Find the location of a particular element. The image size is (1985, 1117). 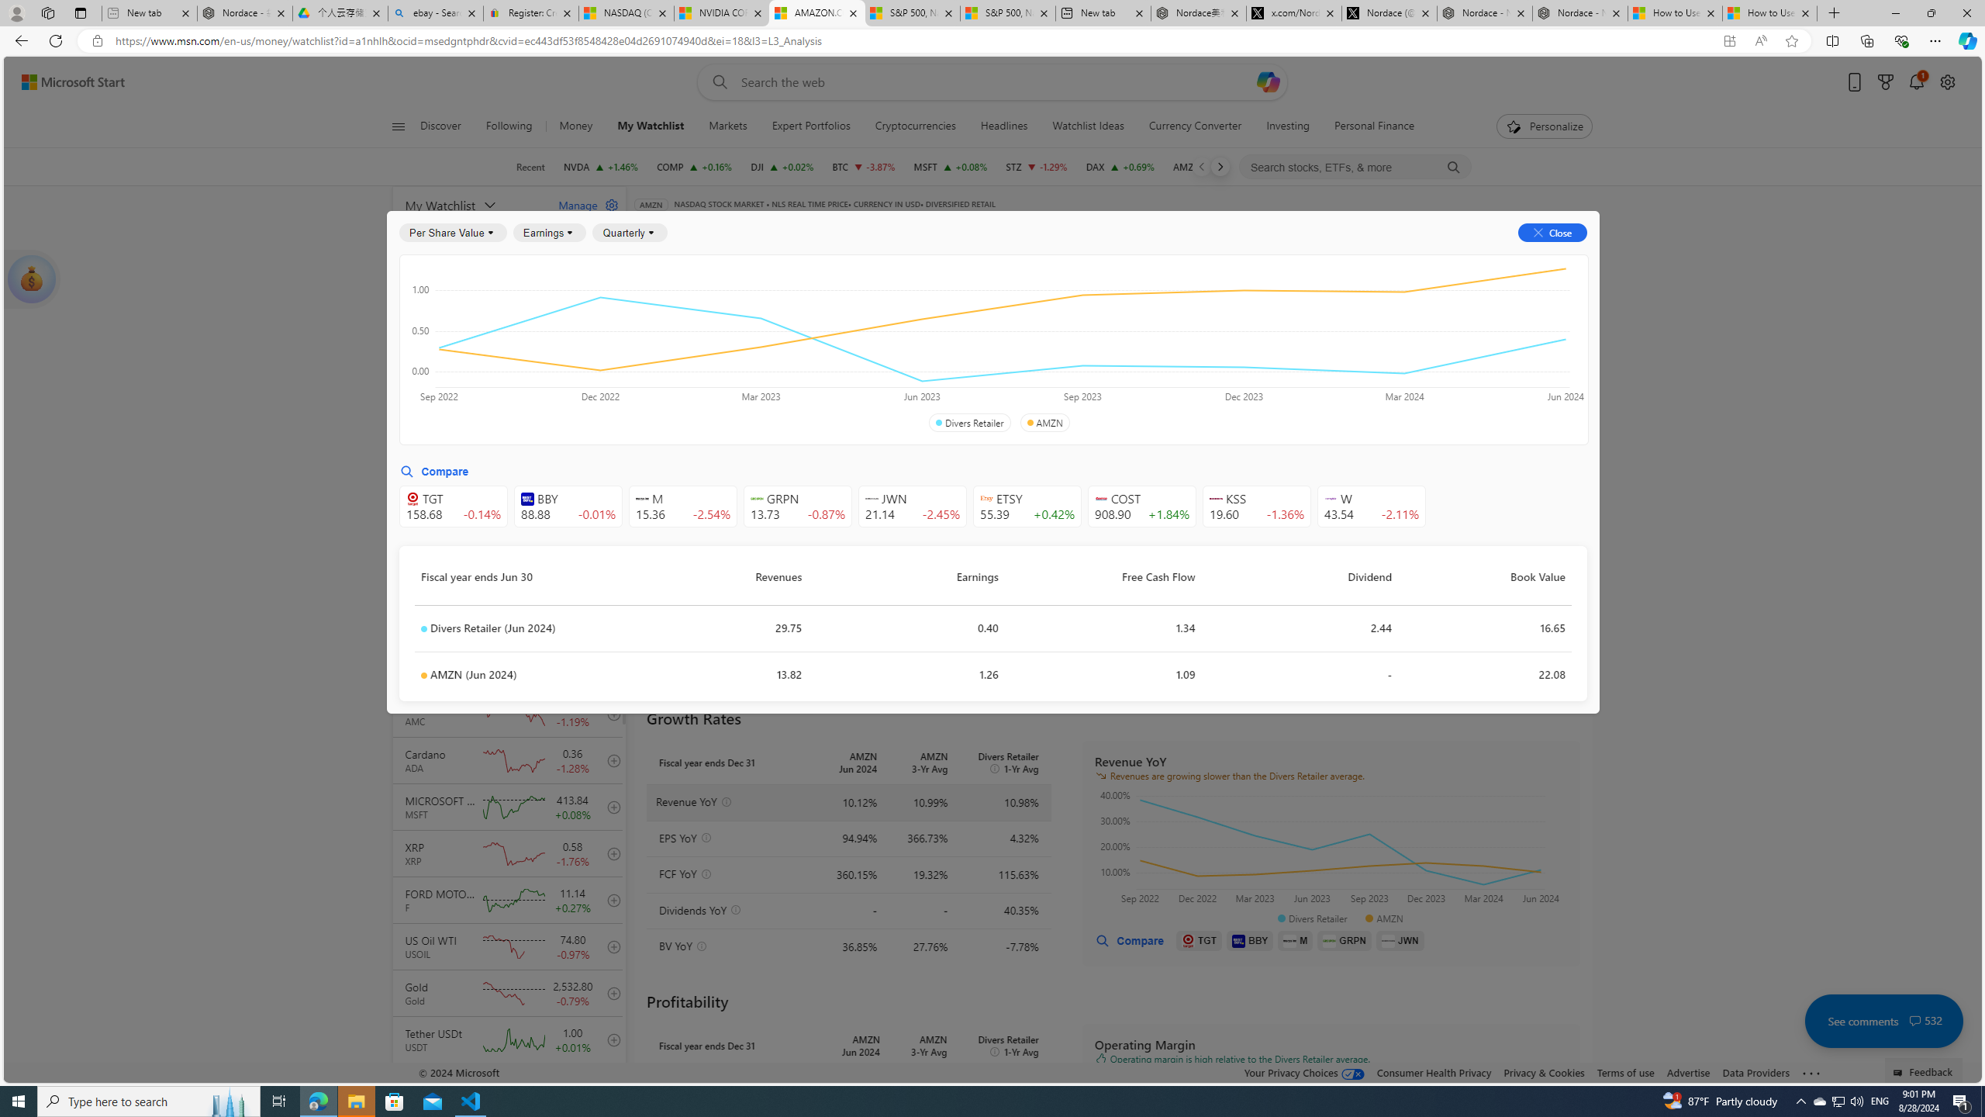

GRPN is located at coordinates (1345, 940).